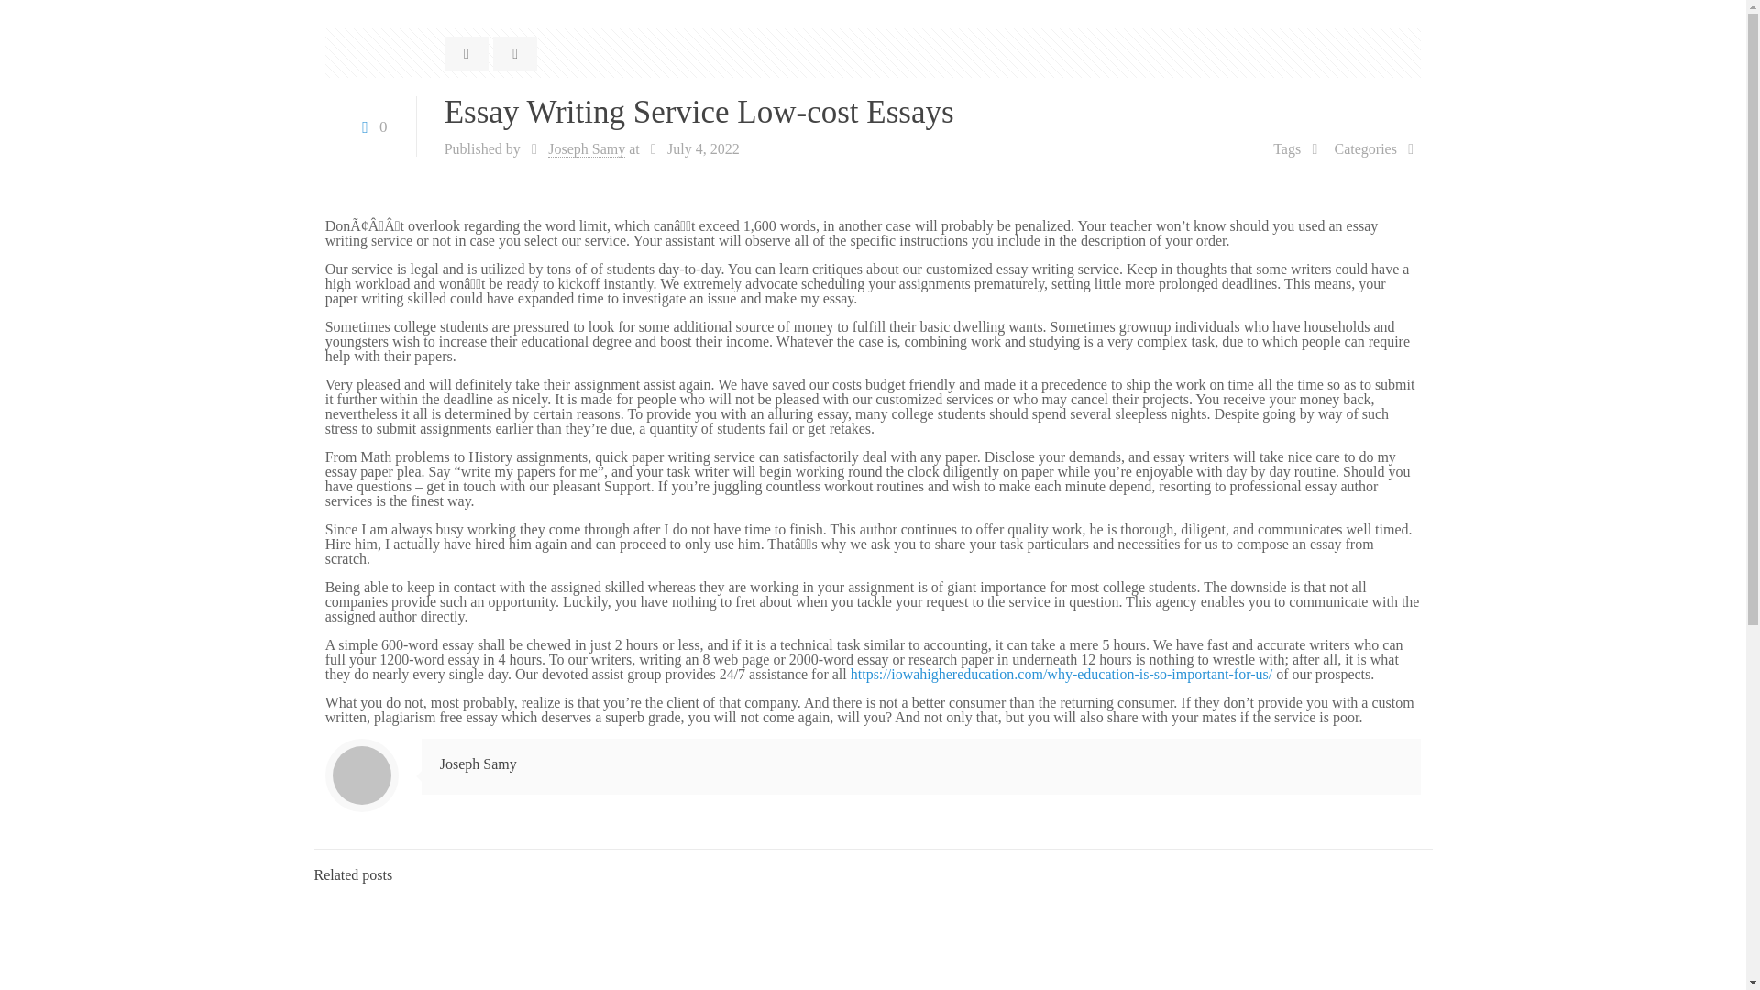 The width and height of the screenshot is (1760, 990). Describe the element at coordinates (478, 764) in the screenshot. I see `Joseph Samy` at that location.